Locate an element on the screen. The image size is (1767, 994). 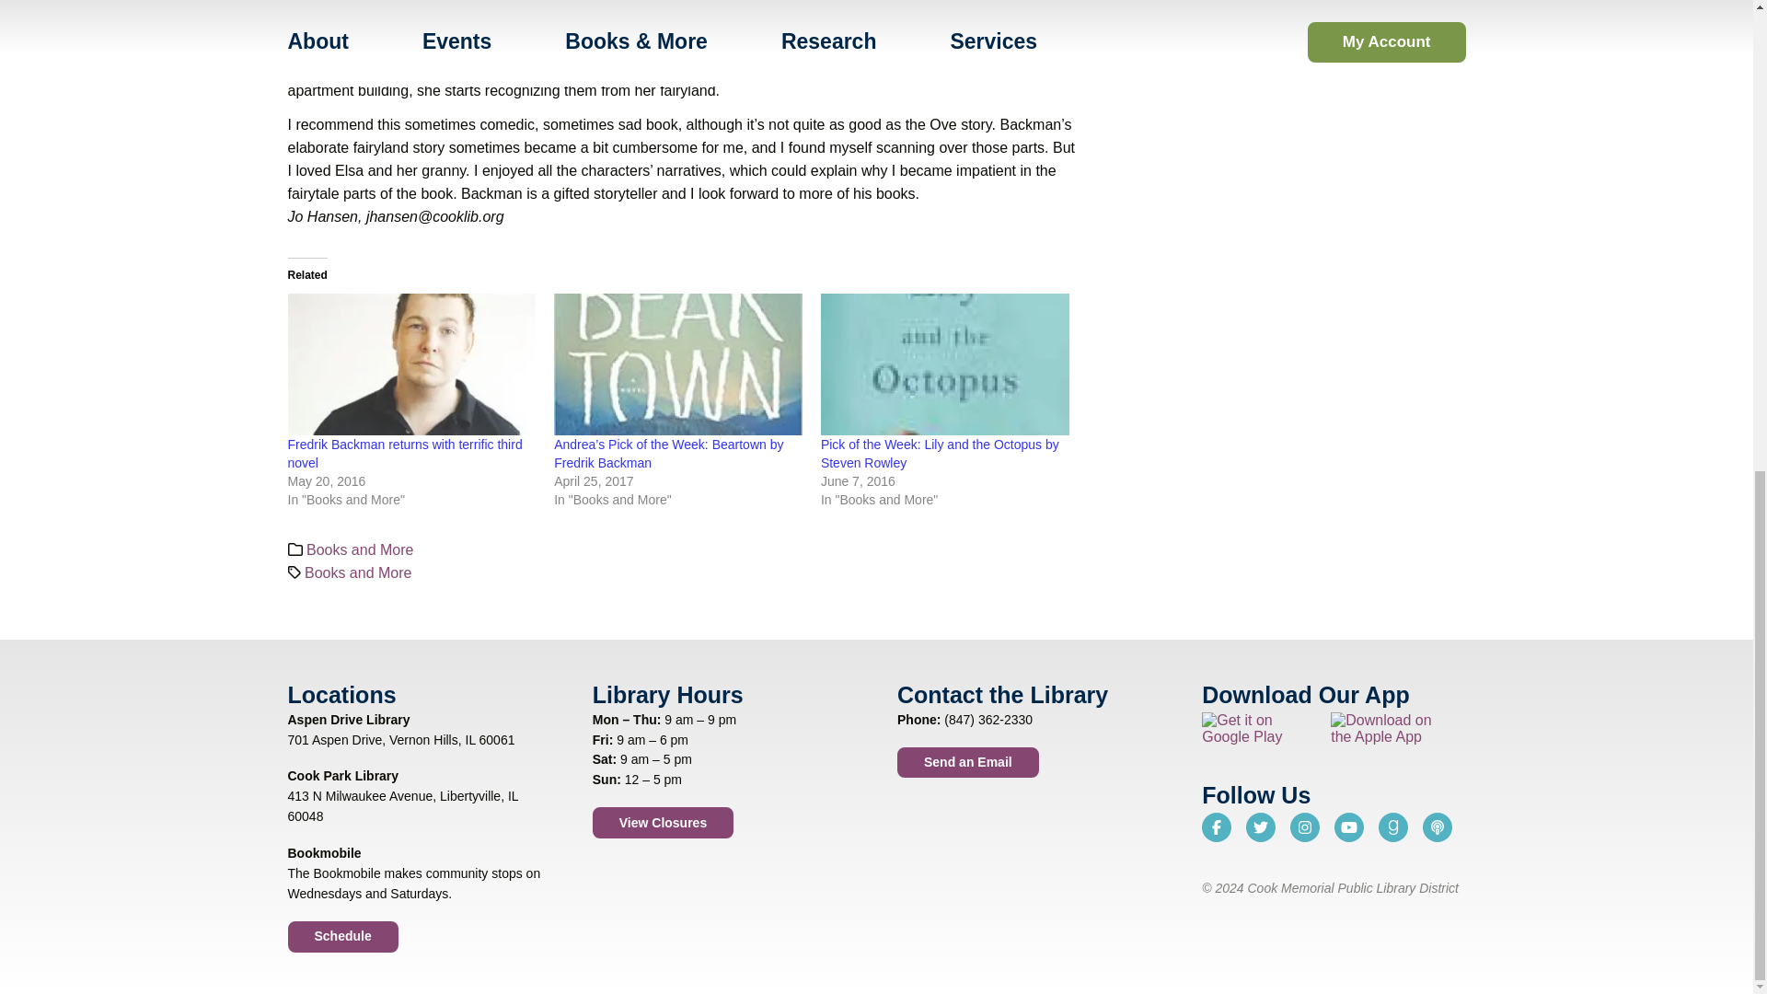
Fredrik Backman returns with terrific third novel is located at coordinates (410, 364).